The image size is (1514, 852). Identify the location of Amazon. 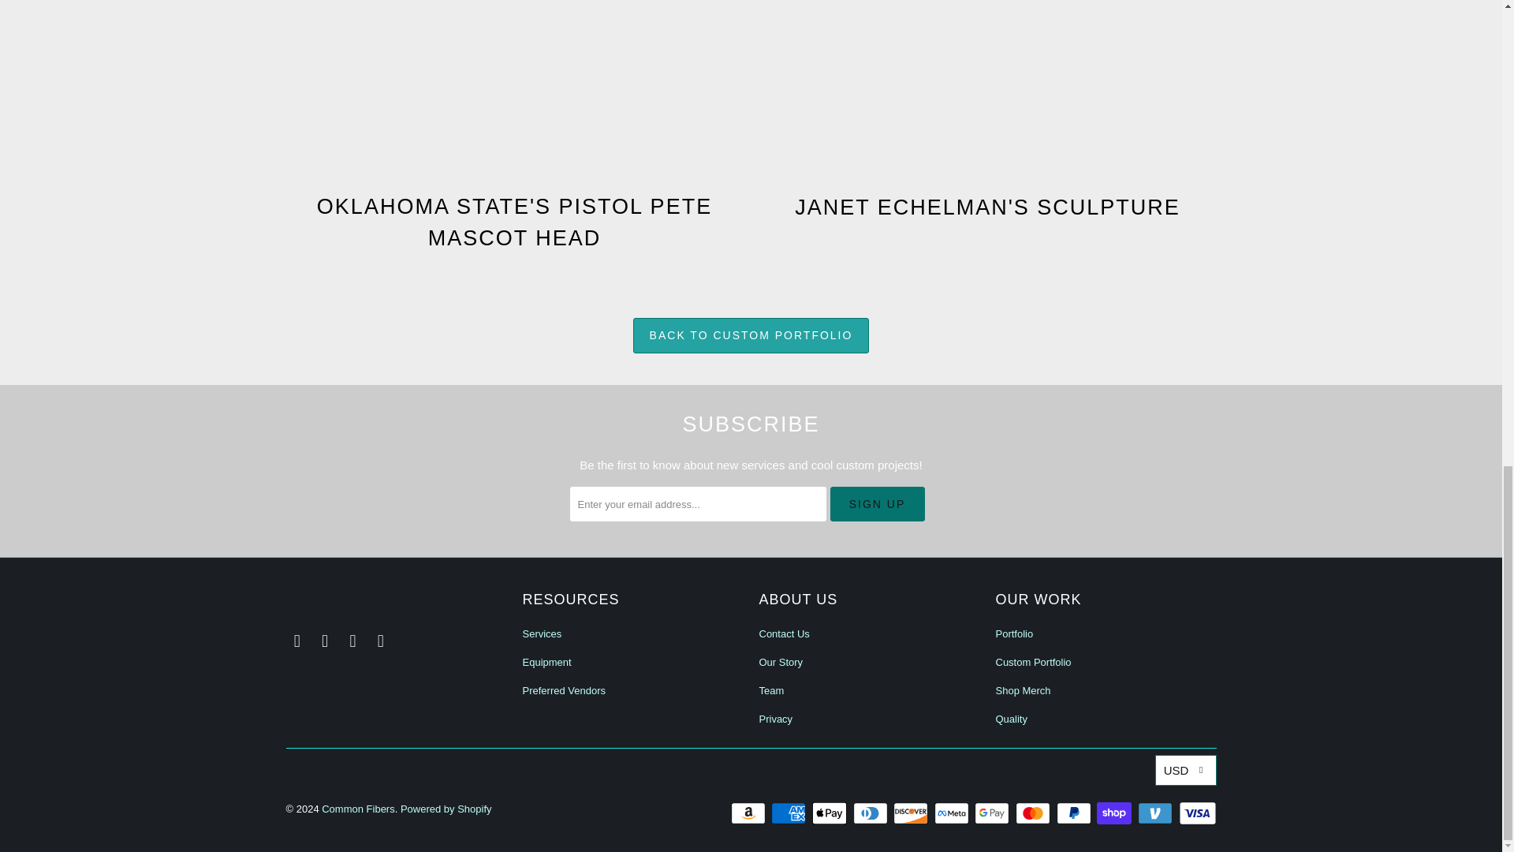
(750, 813).